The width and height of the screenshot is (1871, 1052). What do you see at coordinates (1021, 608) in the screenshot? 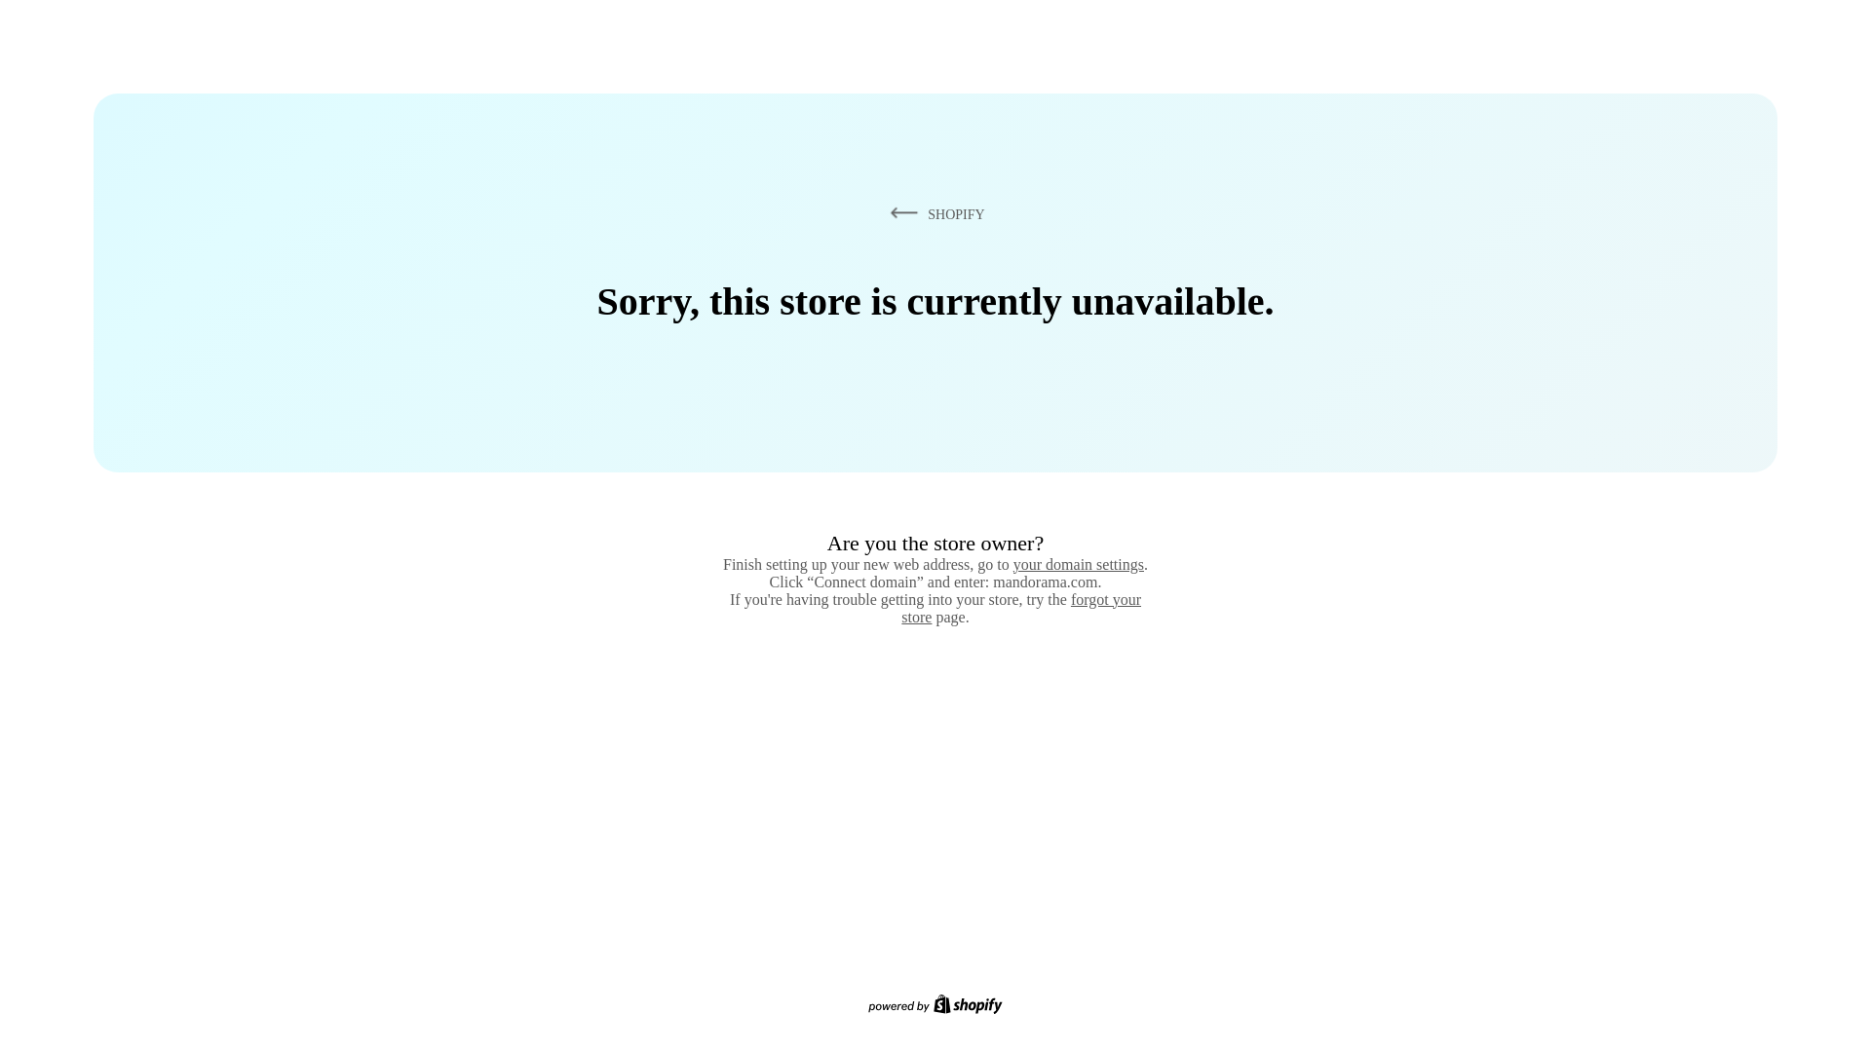
I see `forgot your store` at bounding box center [1021, 608].